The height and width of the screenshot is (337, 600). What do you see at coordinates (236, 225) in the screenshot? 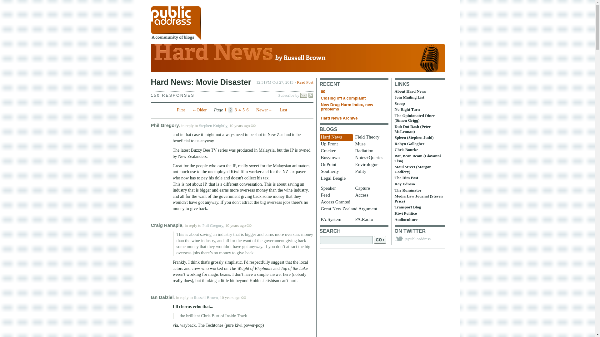
I see `09:02 Oct 28, 2013` at bounding box center [236, 225].